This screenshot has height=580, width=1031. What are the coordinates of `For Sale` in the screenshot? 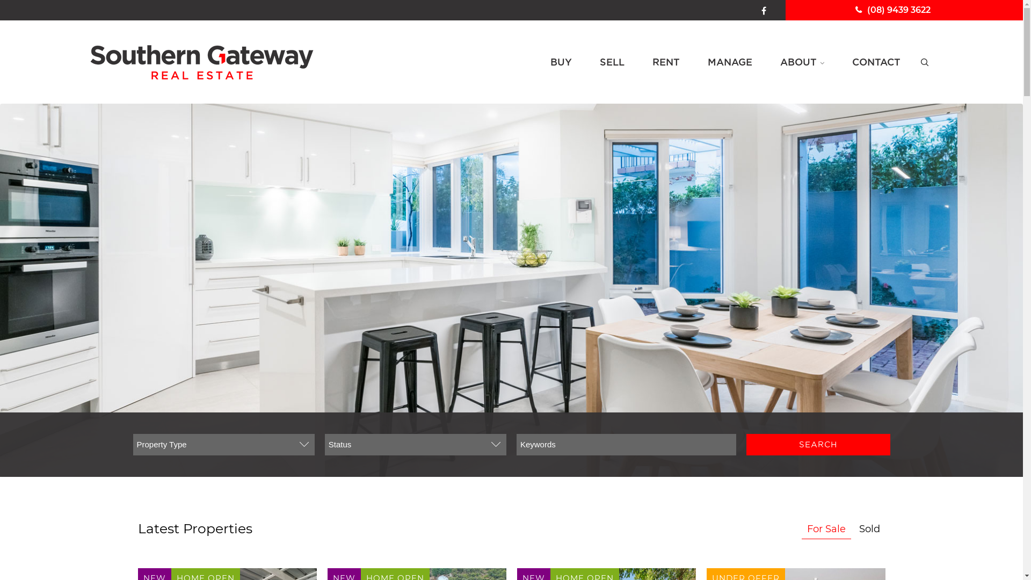 It's located at (826, 529).